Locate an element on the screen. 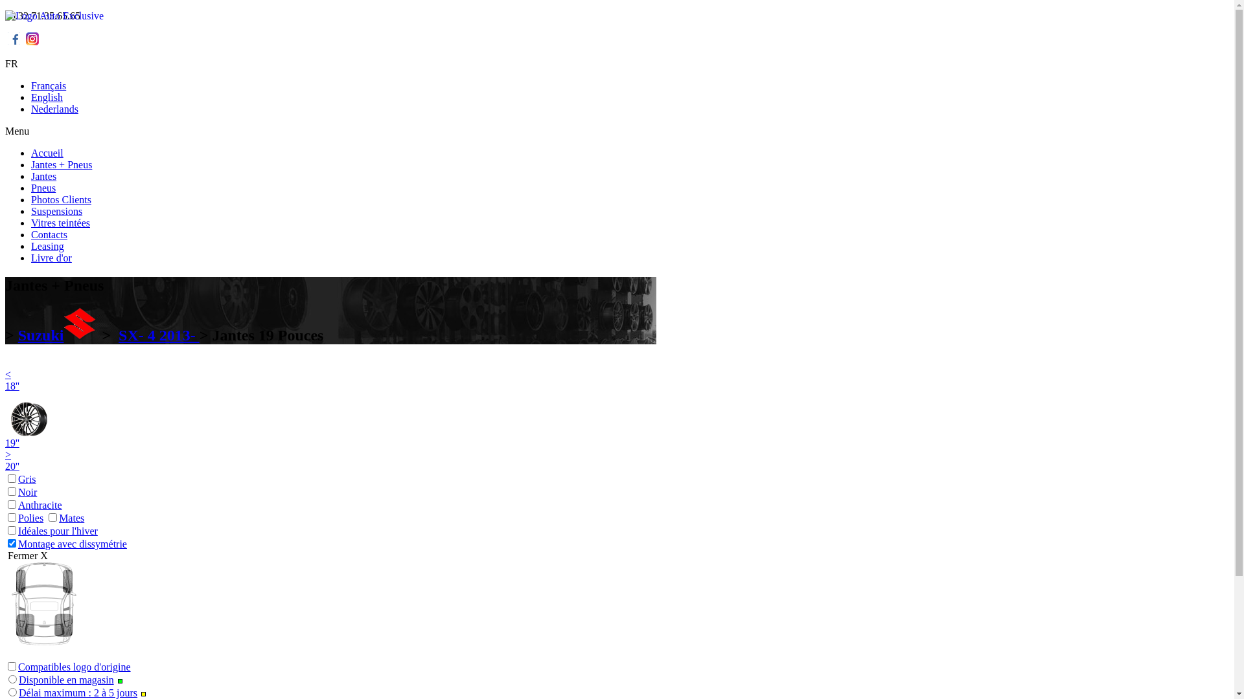  19'' is located at coordinates (30, 428).